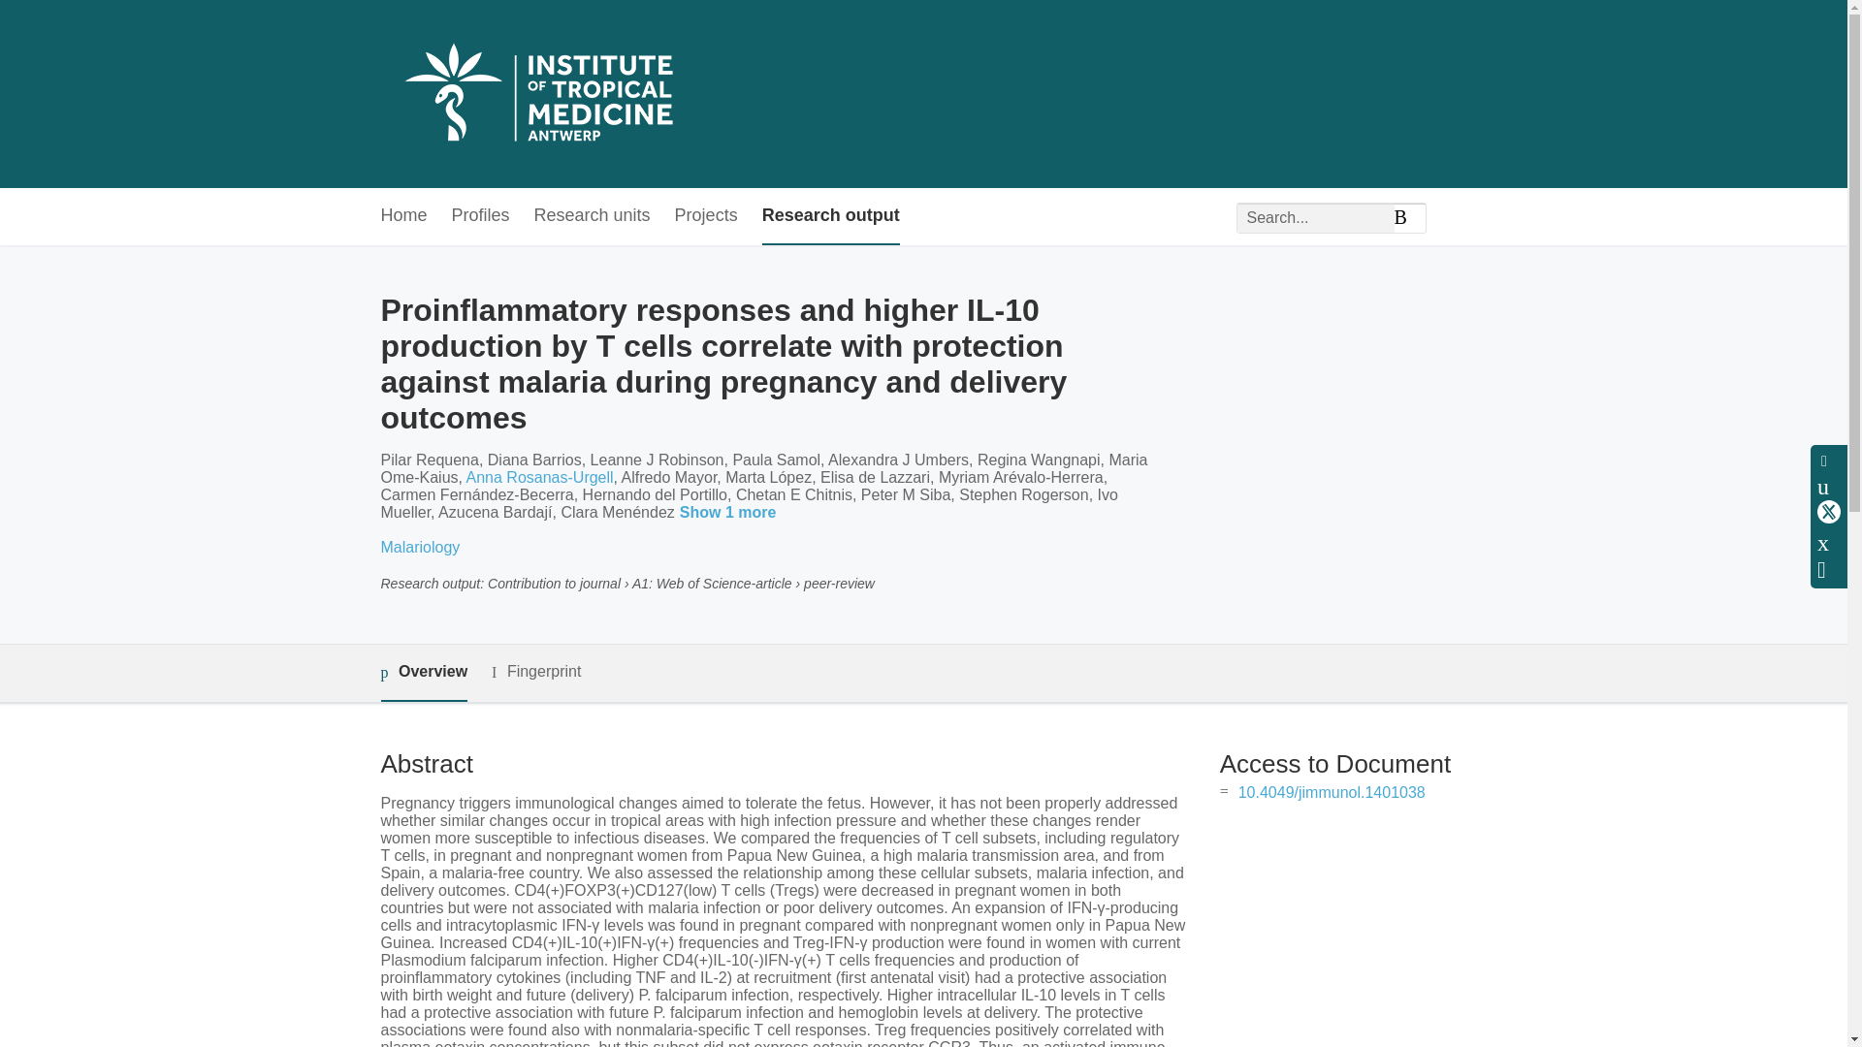 The height and width of the screenshot is (1047, 1862). Describe the element at coordinates (419, 547) in the screenshot. I see `Malariology` at that location.